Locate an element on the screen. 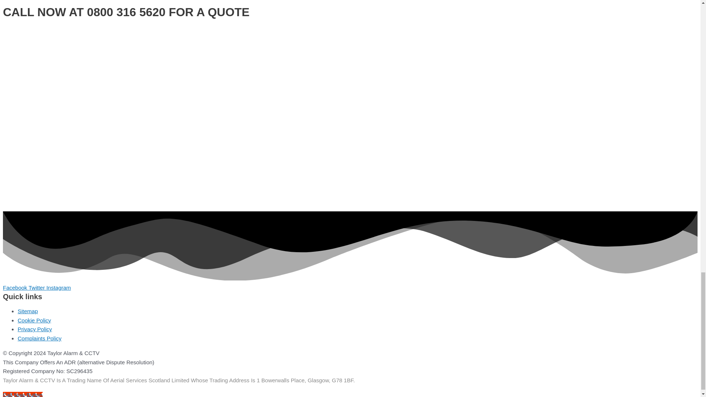 The width and height of the screenshot is (706, 397). Cookie Policy is located at coordinates (34, 320).